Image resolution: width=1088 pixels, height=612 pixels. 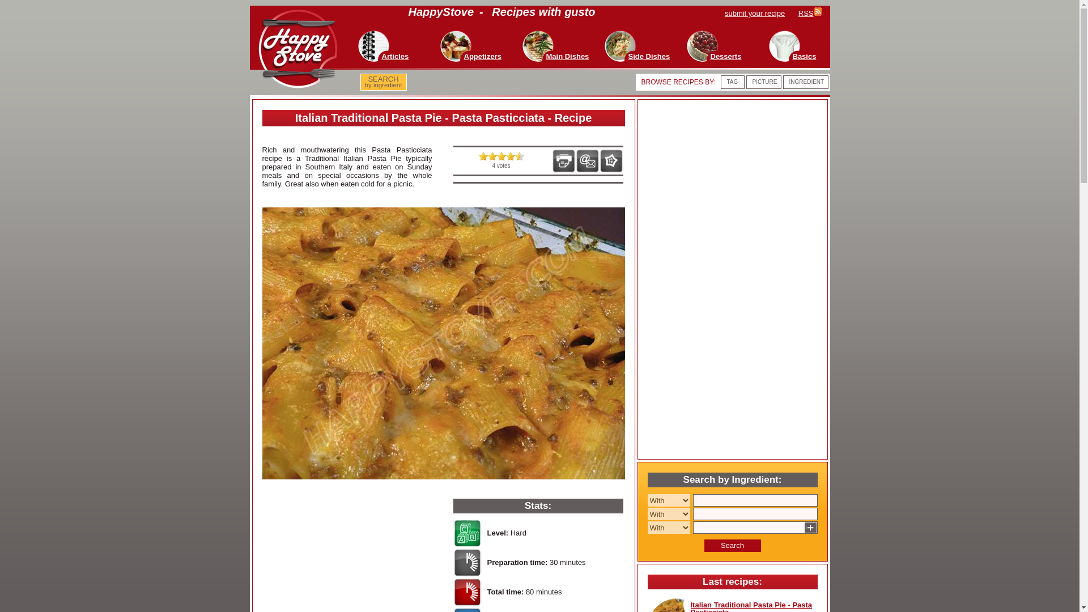 I want to click on Current rating 4.25, so click(x=510, y=156).